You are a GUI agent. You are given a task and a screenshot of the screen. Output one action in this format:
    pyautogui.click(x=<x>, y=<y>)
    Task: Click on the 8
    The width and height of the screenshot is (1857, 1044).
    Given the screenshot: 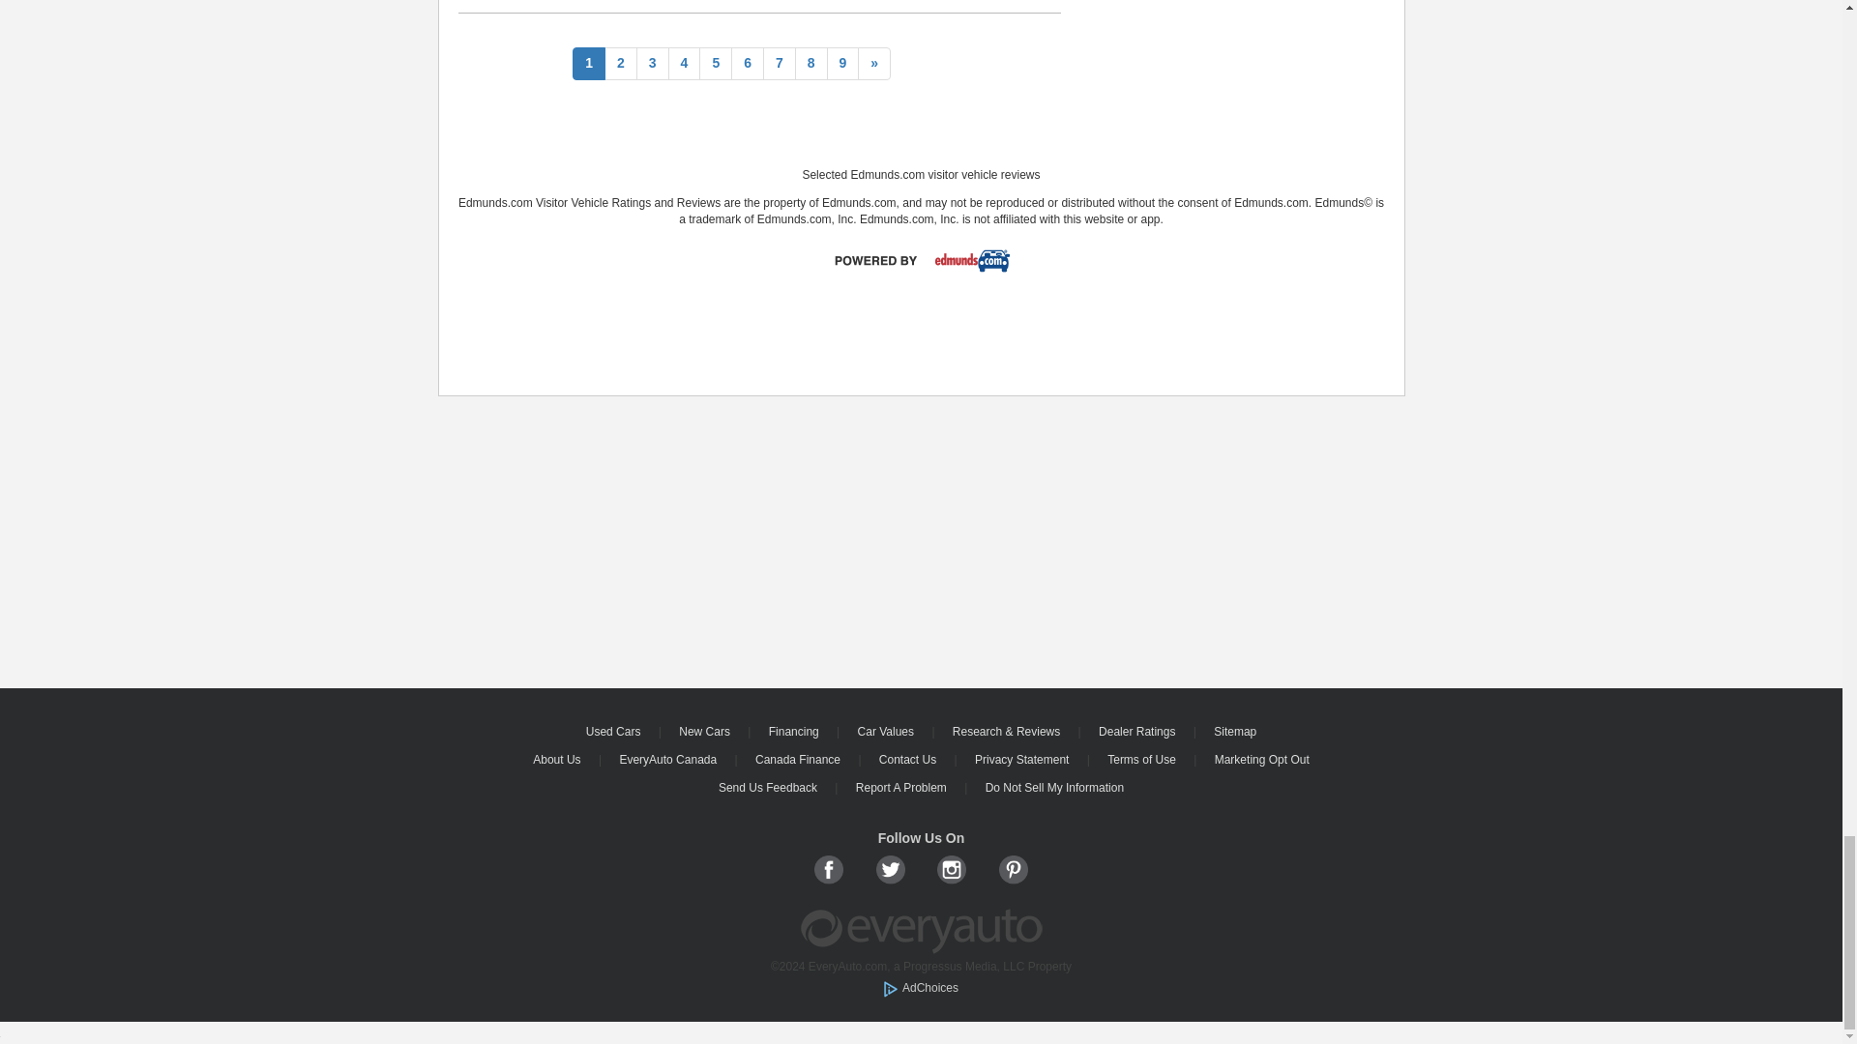 What is the action you would take?
    pyautogui.click(x=811, y=64)
    